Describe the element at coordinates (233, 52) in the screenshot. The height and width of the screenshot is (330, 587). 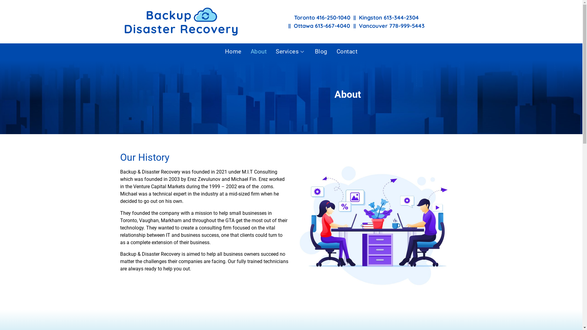
I see `Home` at that location.